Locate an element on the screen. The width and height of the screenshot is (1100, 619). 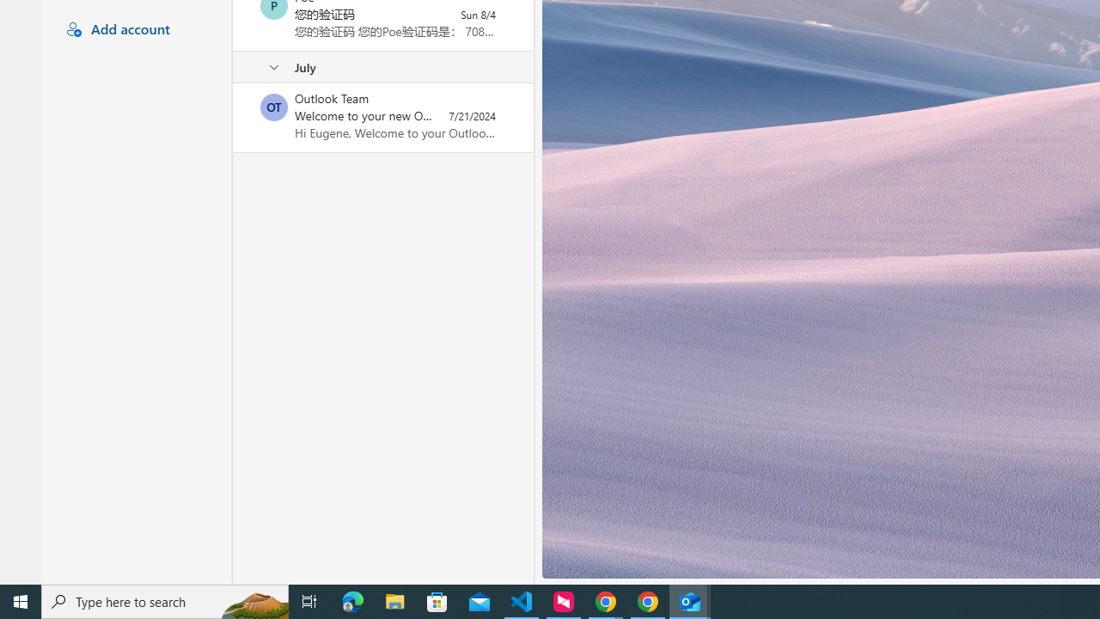
Mark as unread is located at coordinates (235, 118).